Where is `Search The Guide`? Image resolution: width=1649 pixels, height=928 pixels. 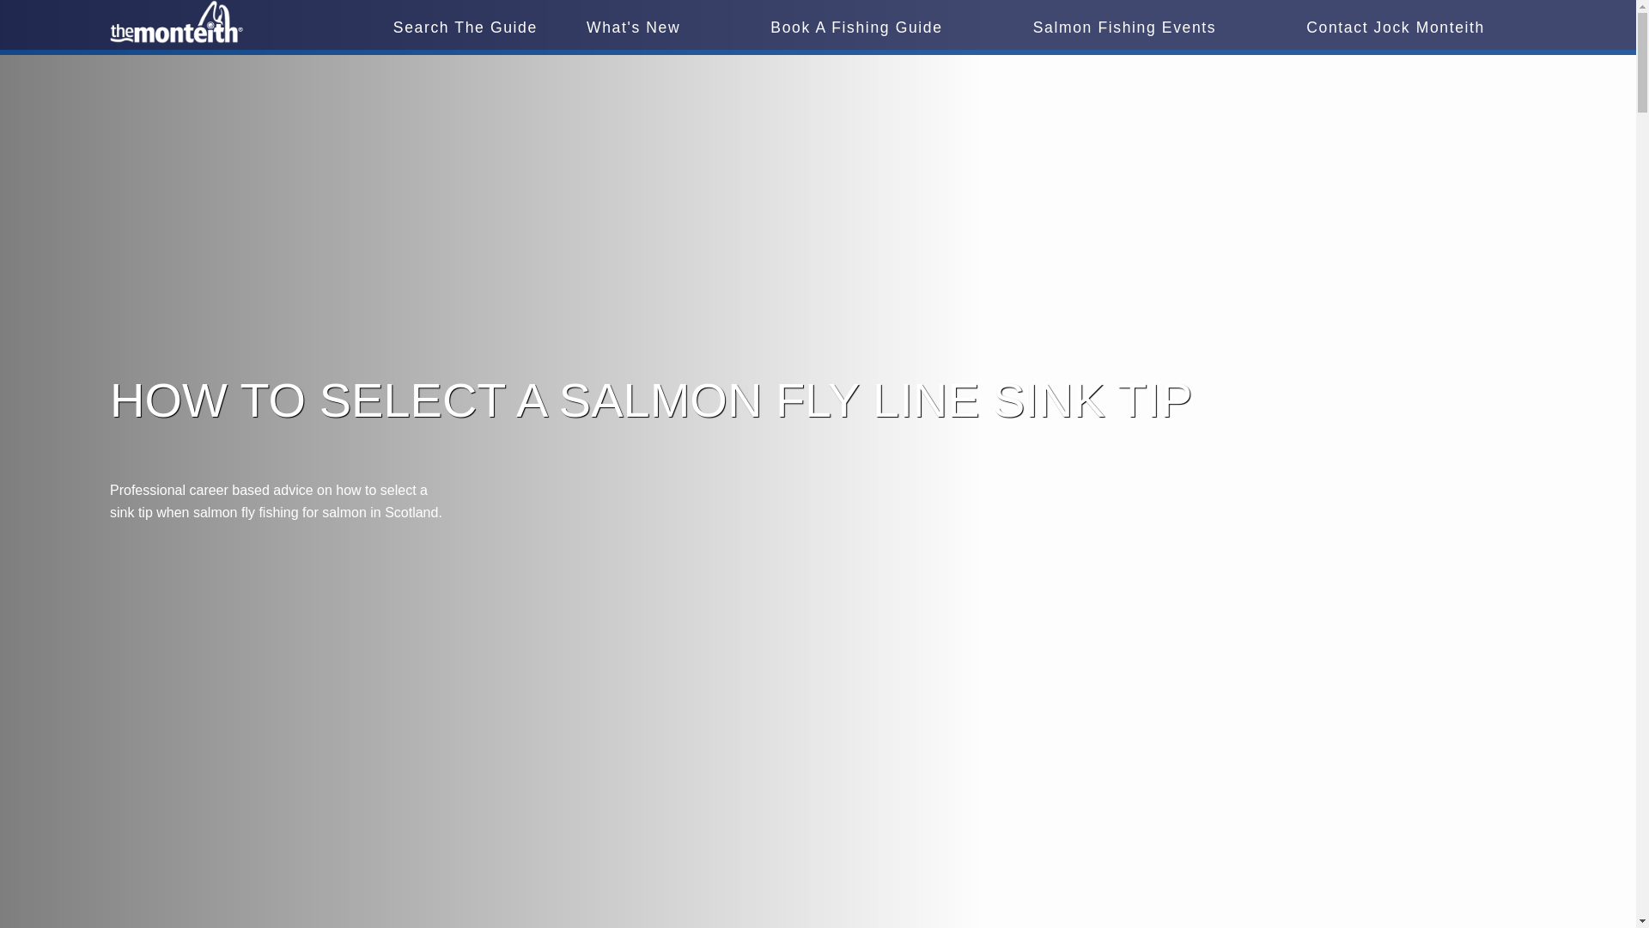 Search The Guide is located at coordinates (465, 27).